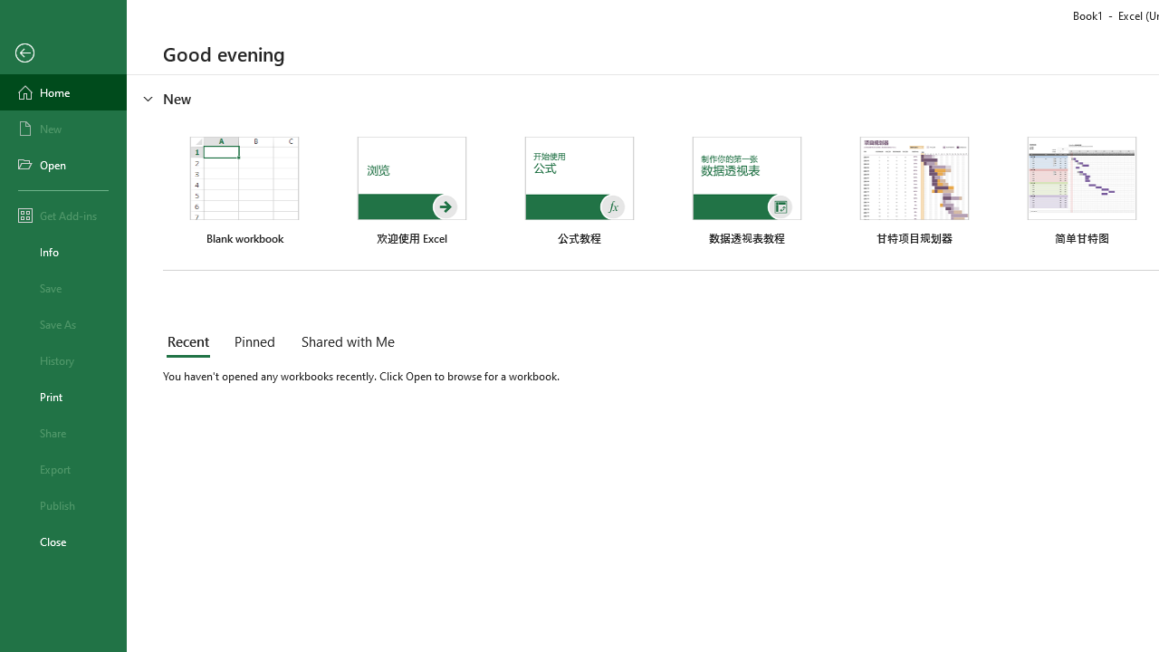 This screenshot has height=652, width=1159. I want to click on Get Add-ins, so click(63, 216).